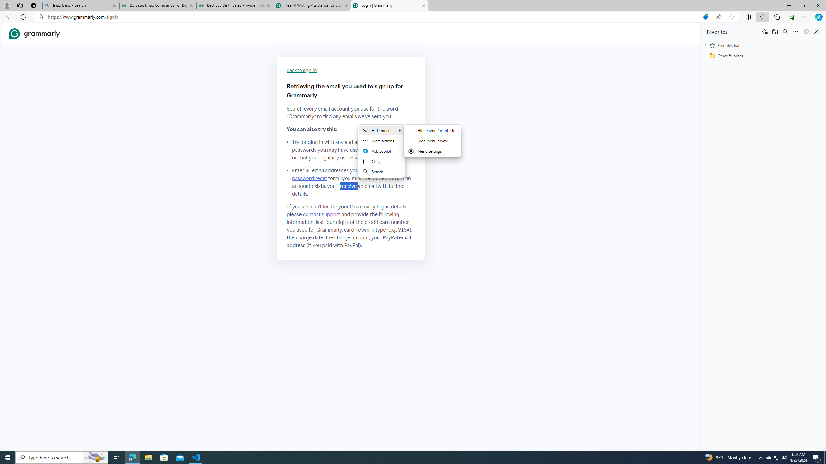  What do you see at coordinates (302, 70) in the screenshot?
I see `Back to sign-in` at bounding box center [302, 70].